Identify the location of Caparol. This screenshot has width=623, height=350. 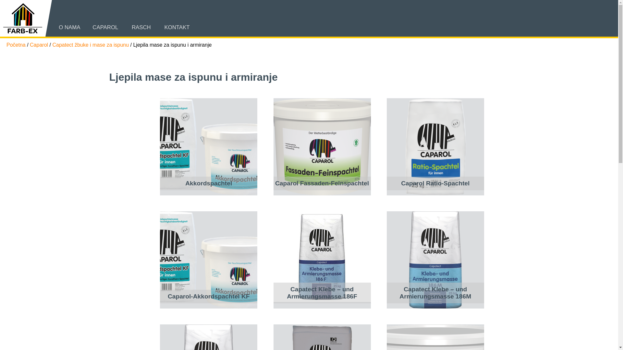
(39, 45).